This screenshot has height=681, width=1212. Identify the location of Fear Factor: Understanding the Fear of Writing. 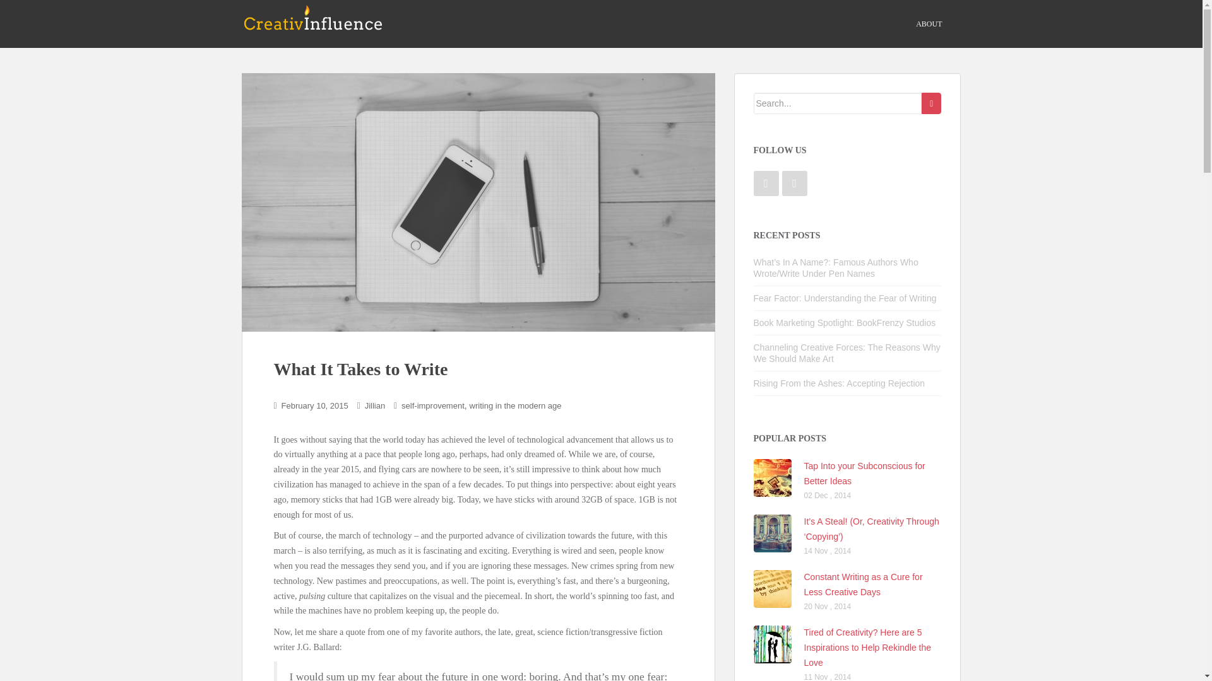
(845, 298).